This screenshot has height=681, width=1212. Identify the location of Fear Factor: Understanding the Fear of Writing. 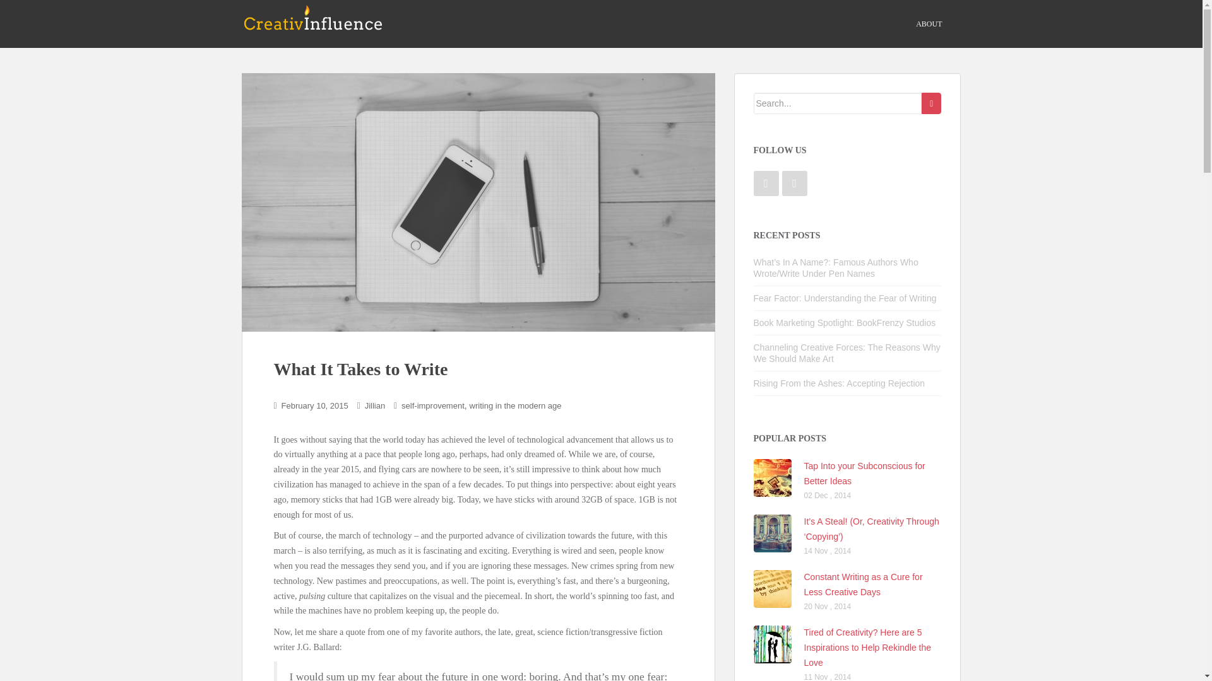
(845, 298).